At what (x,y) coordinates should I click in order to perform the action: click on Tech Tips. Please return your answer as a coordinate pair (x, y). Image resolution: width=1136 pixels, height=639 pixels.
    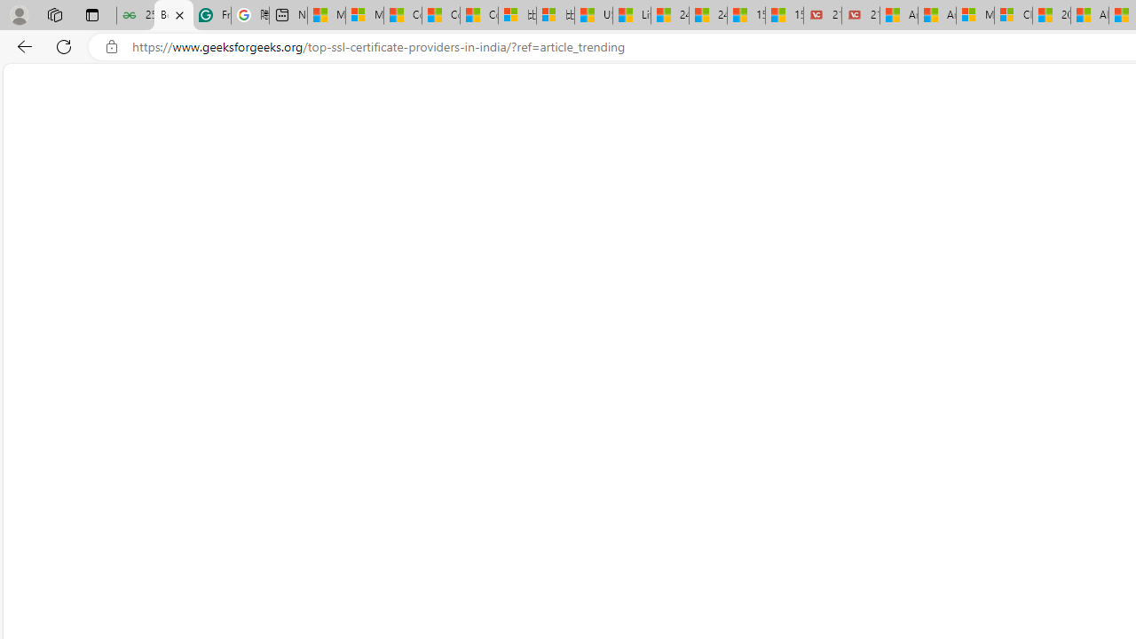
    Looking at the image, I should click on (429, 122).